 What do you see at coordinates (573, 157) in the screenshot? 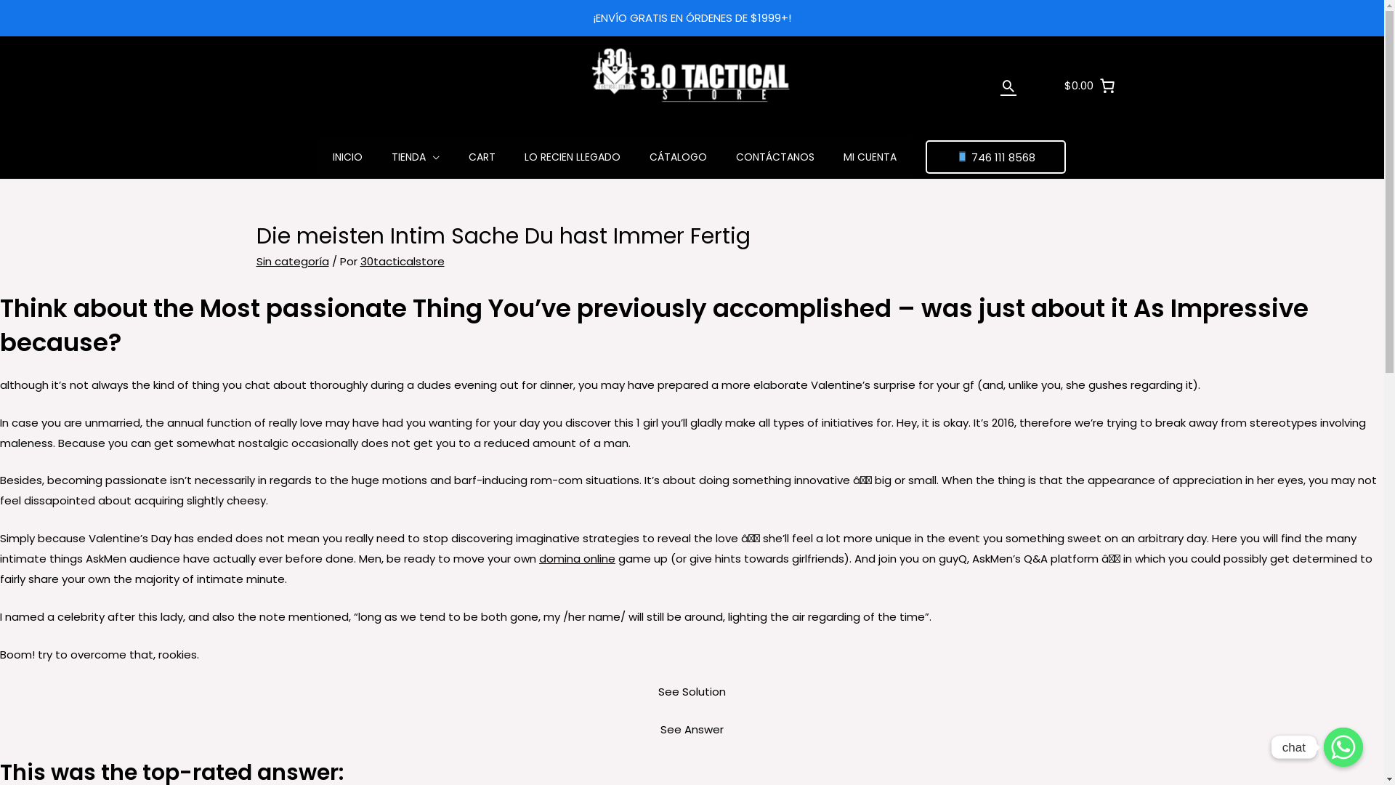
I see `LO RECIEN LLEGADO` at bounding box center [573, 157].